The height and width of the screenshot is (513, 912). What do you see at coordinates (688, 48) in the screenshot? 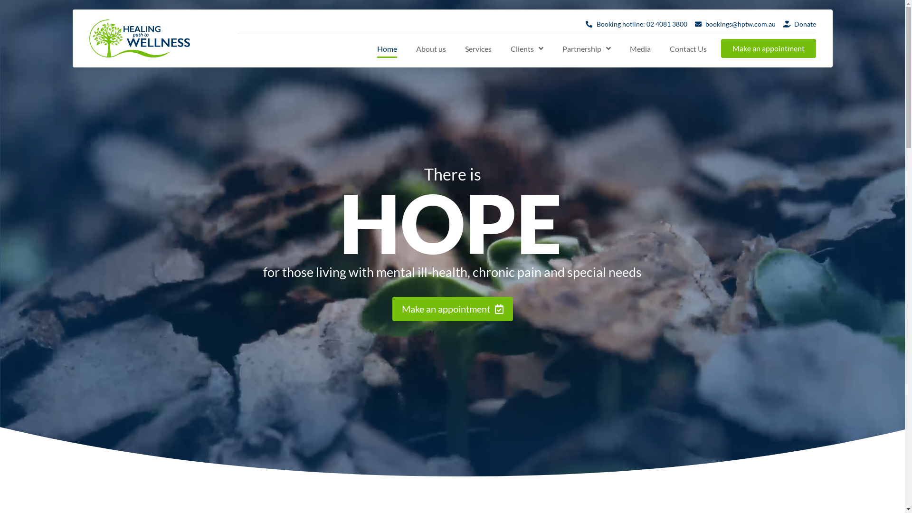
I see `Contact Us` at bounding box center [688, 48].